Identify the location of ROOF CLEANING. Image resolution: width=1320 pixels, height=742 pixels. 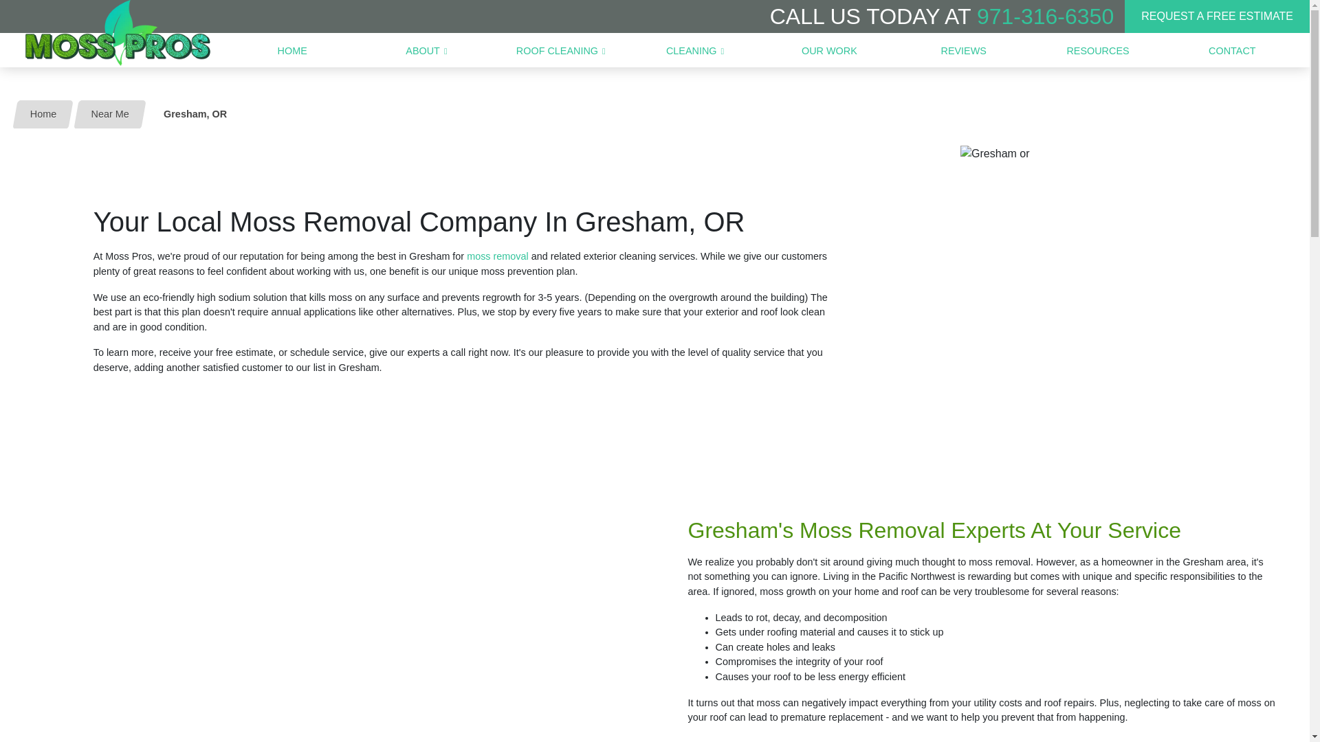
(561, 51).